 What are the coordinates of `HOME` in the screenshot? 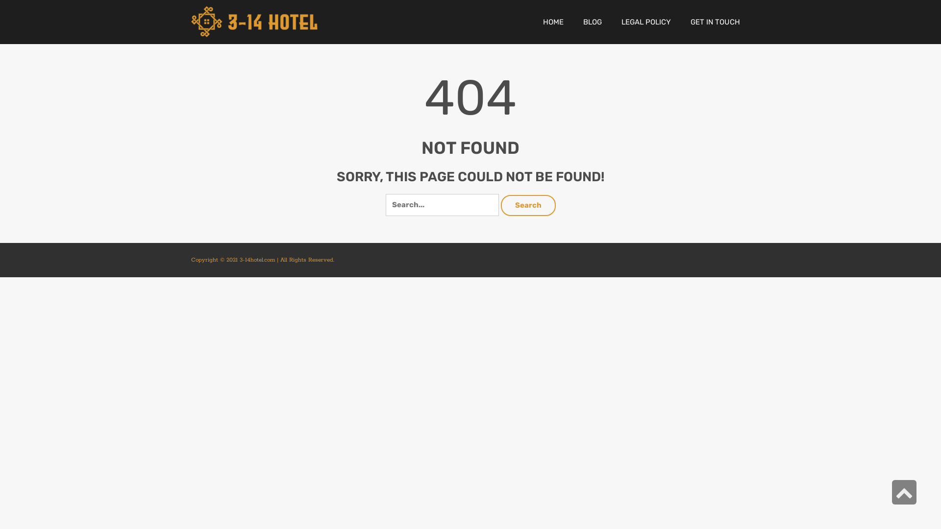 It's located at (553, 22).